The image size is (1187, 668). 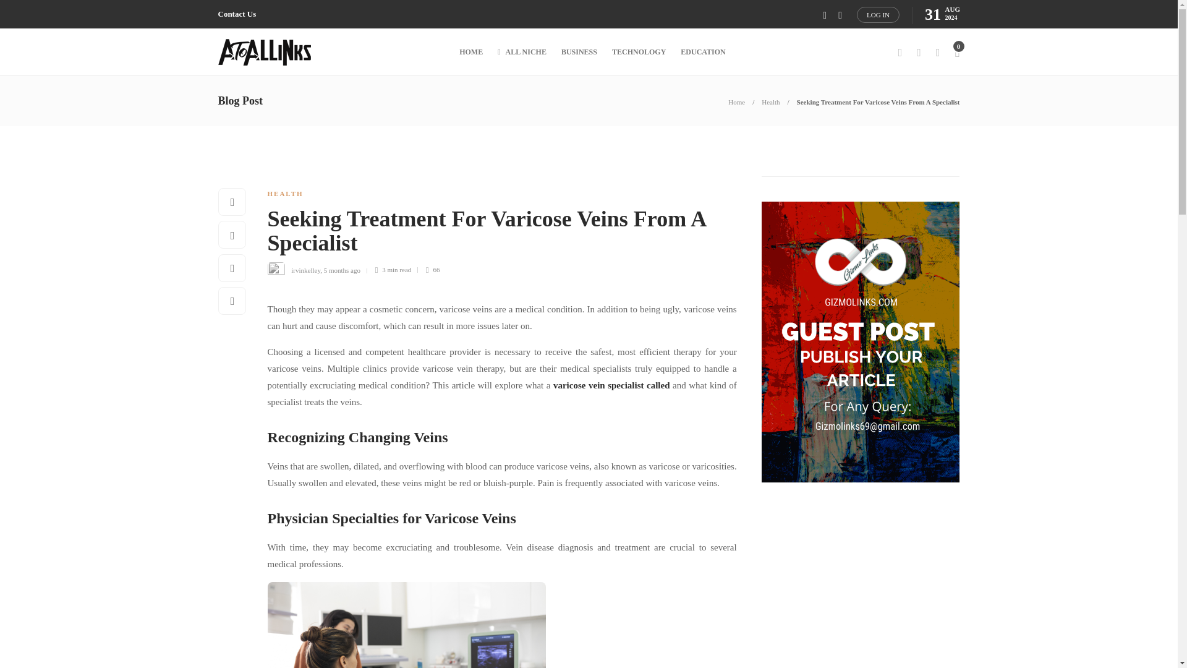 I want to click on 5 months ago, so click(x=342, y=269).